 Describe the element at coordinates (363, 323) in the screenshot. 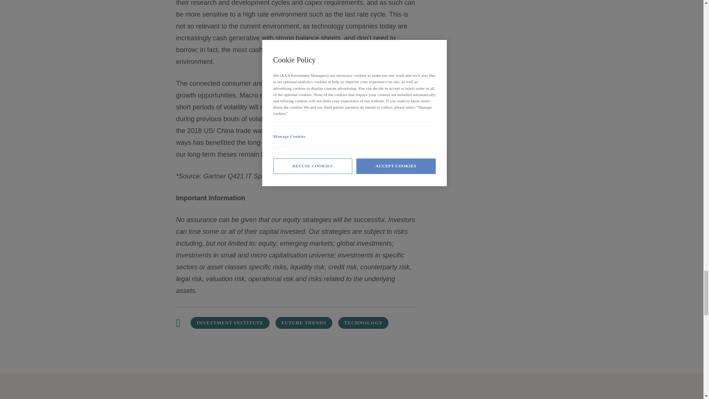

I see `Explore Technology insights` at that location.